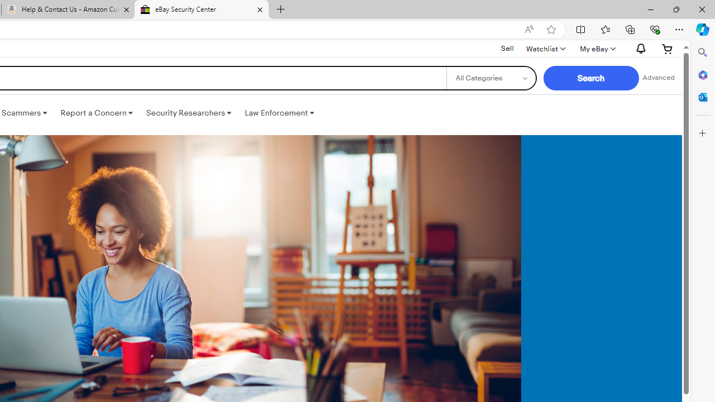  I want to click on Your shopping cart, so click(668, 49).